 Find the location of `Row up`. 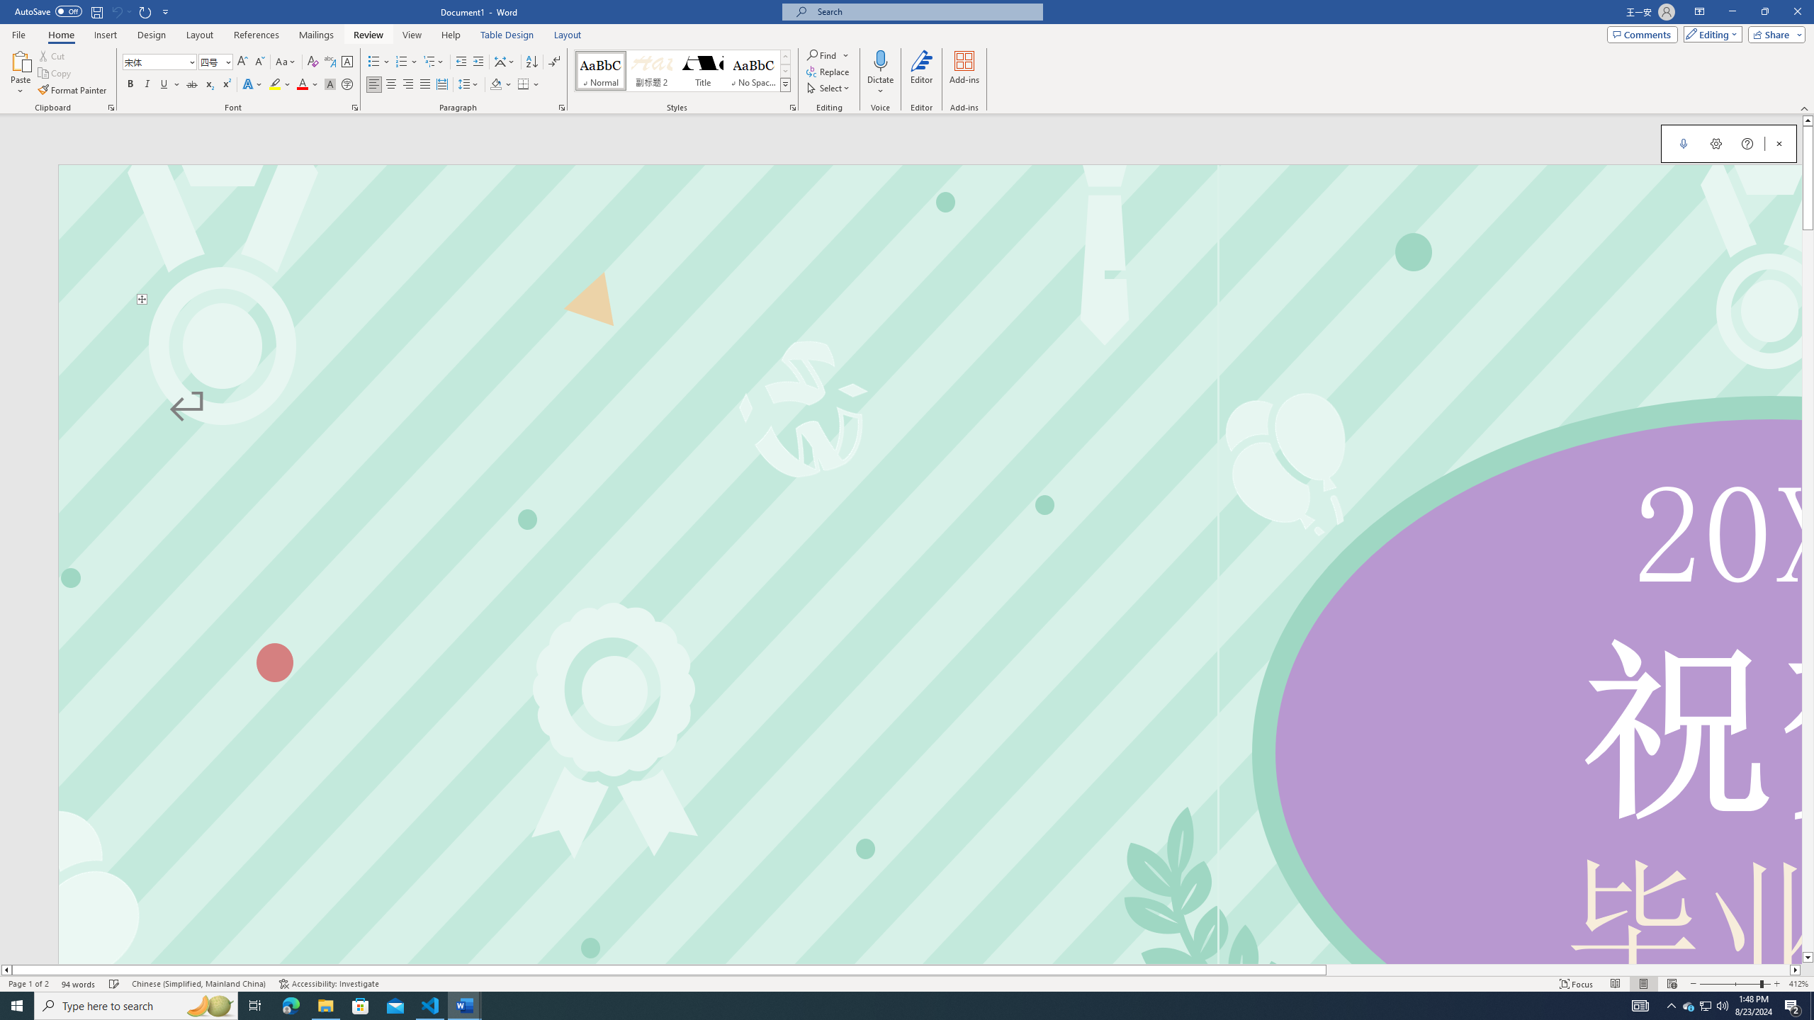

Row up is located at coordinates (785, 57).